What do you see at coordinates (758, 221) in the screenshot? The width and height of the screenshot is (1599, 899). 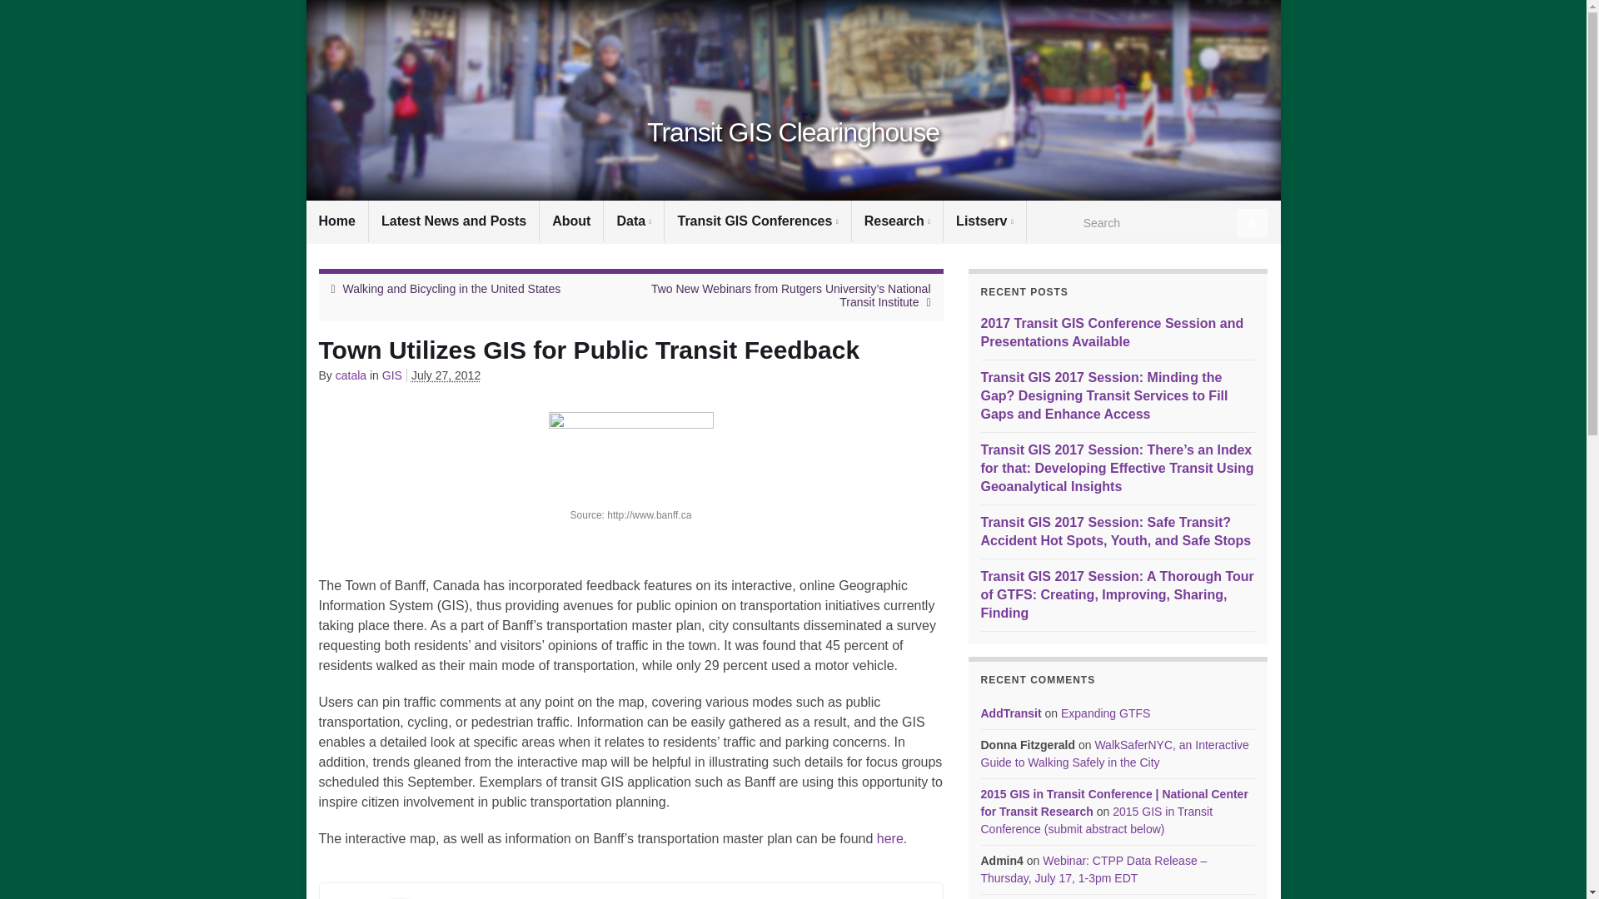 I see `Transit GIS Conferences` at bounding box center [758, 221].